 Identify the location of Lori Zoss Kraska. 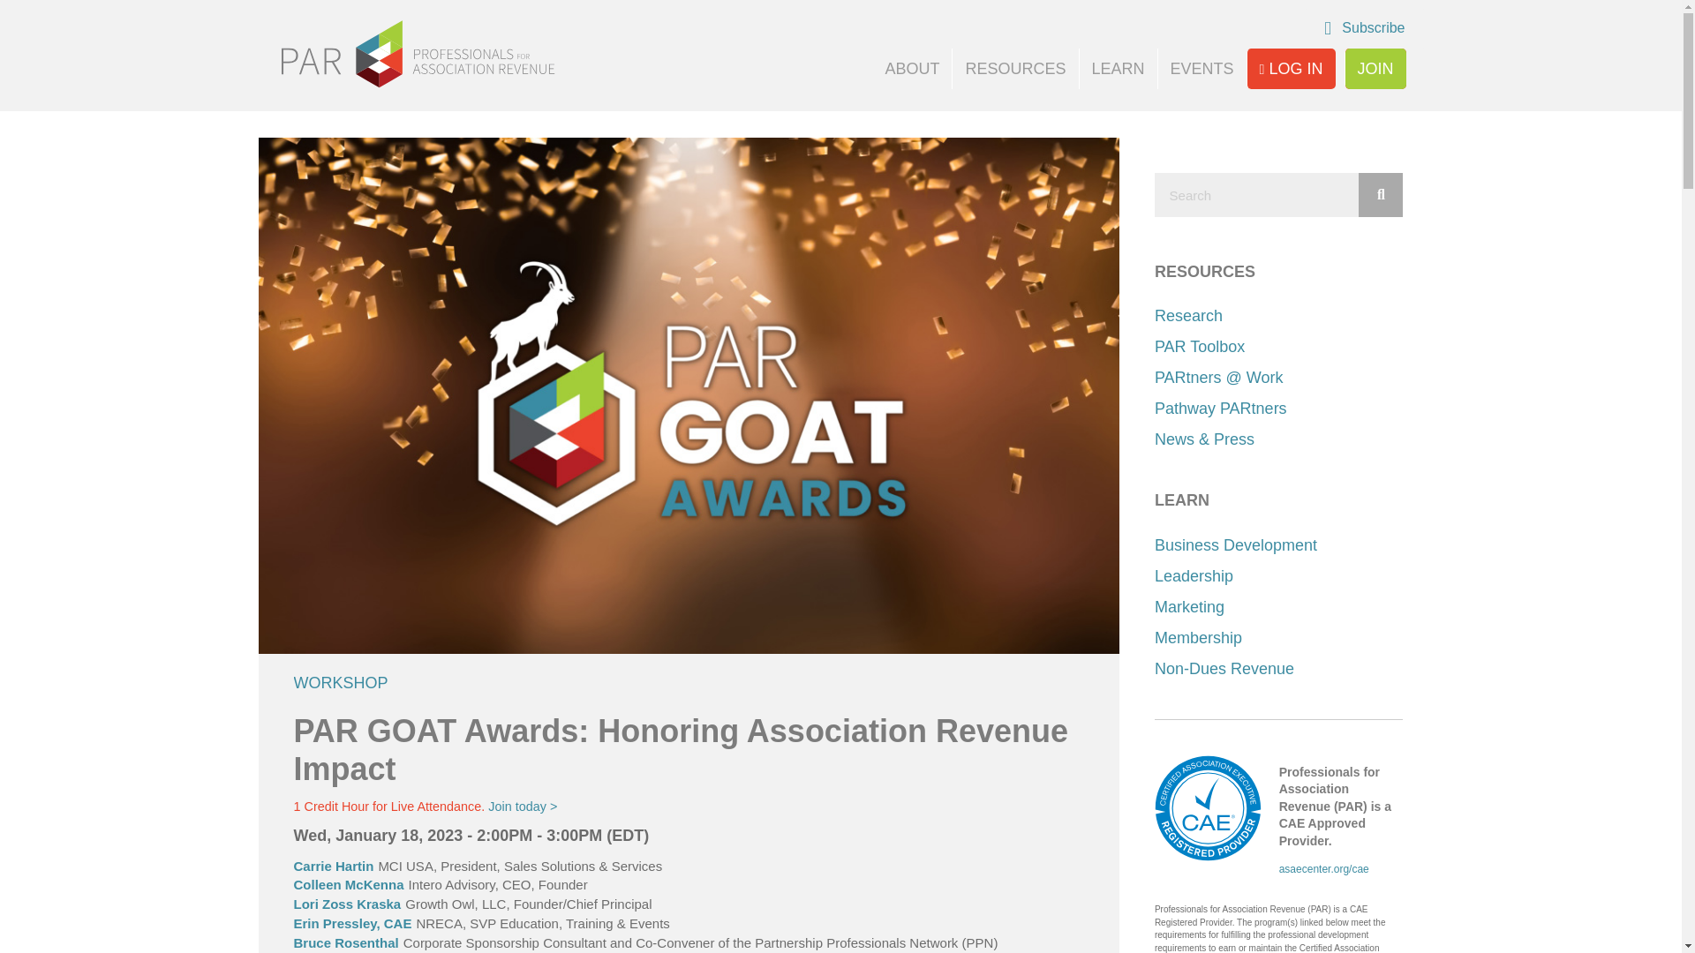
(346, 904).